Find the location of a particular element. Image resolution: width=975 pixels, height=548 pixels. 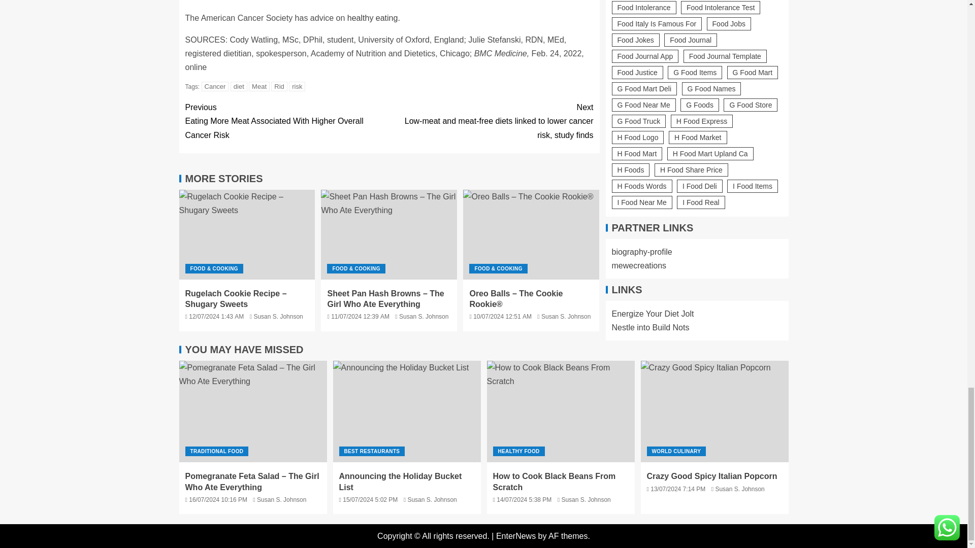

How to Cook Black Beans From Scratch is located at coordinates (561, 411).